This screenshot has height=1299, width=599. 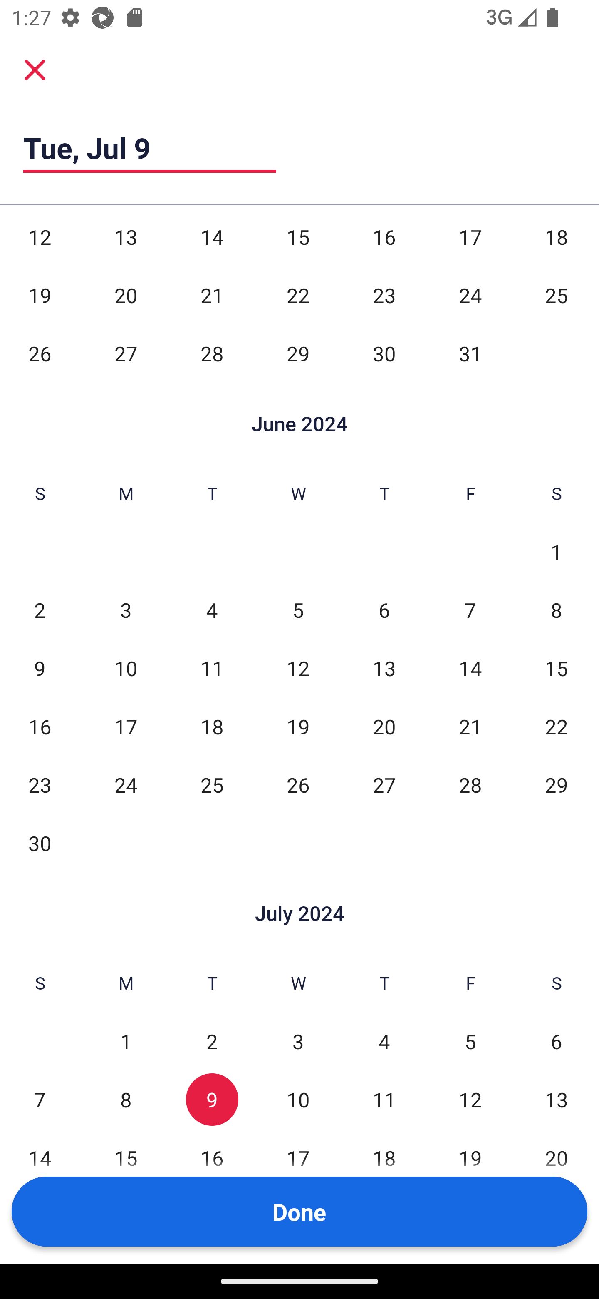 What do you see at coordinates (557, 1099) in the screenshot?
I see `13 Sat, Jul 13, Not Selected` at bounding box center [557, 1099].